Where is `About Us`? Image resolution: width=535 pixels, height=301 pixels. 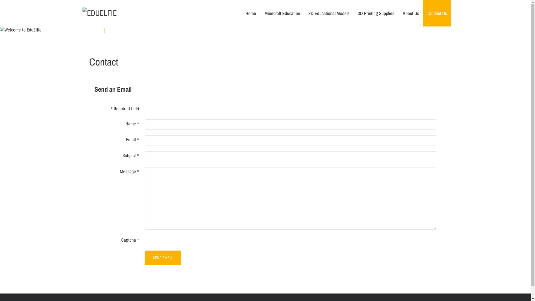 About Us is located at coordinates (411, 13).